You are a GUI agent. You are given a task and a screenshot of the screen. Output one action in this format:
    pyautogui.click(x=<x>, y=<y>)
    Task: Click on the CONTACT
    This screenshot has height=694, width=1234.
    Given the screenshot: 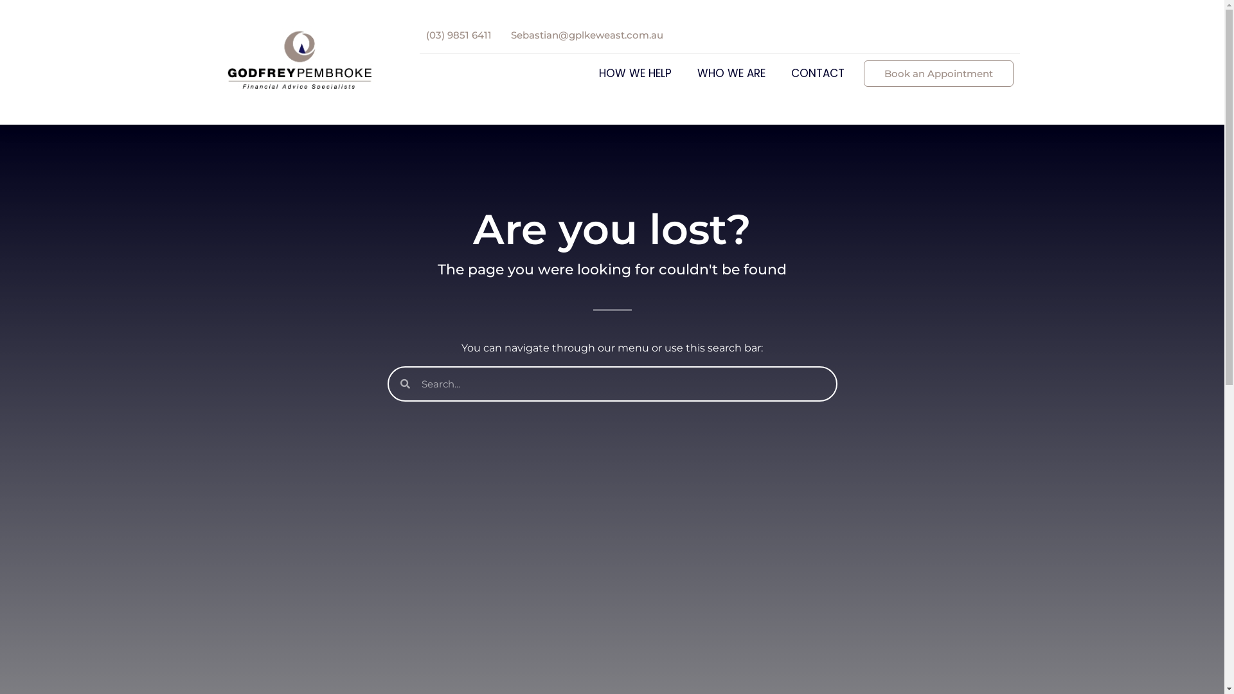 What is the action you would take?
    pyautogui.click(x=818, y=73)
    